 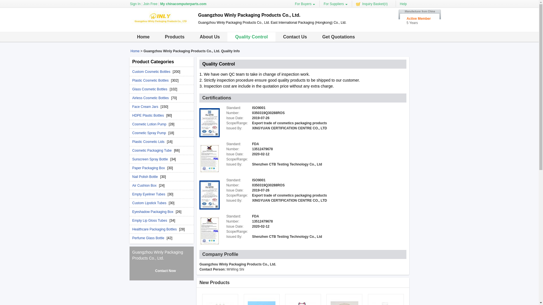 What do you see at coordinates (150, 168) in the screenshot?
I see `Paper Packaging Box` at bounding box center [150, 168].